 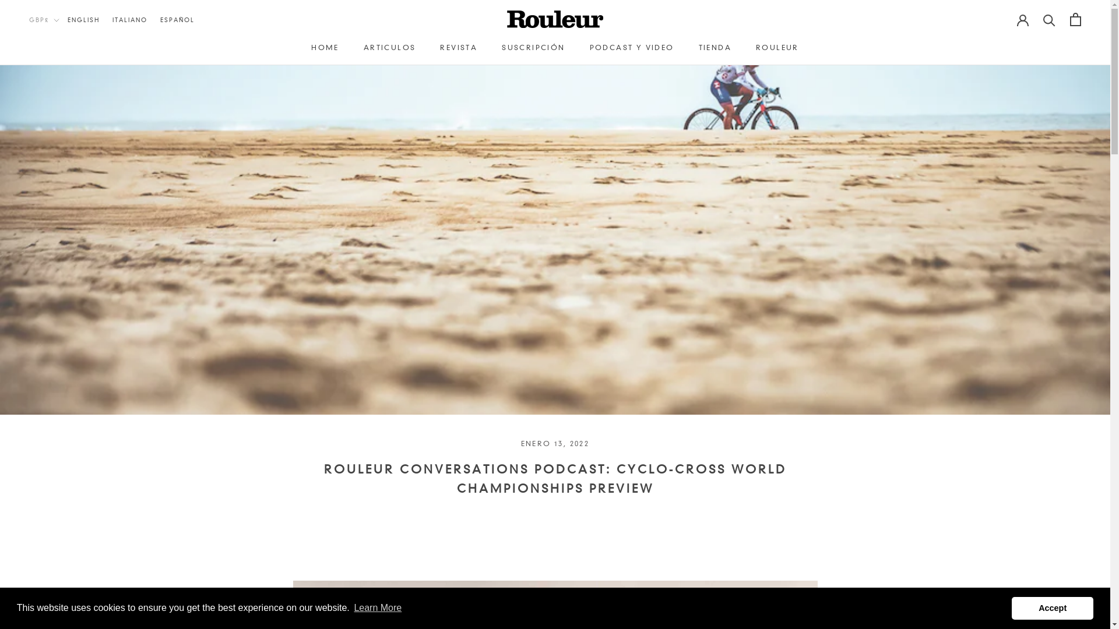 What do you see at coordinates (66, 554) in the screenshot?
I see `FKP` at bounding box center [66, 554].